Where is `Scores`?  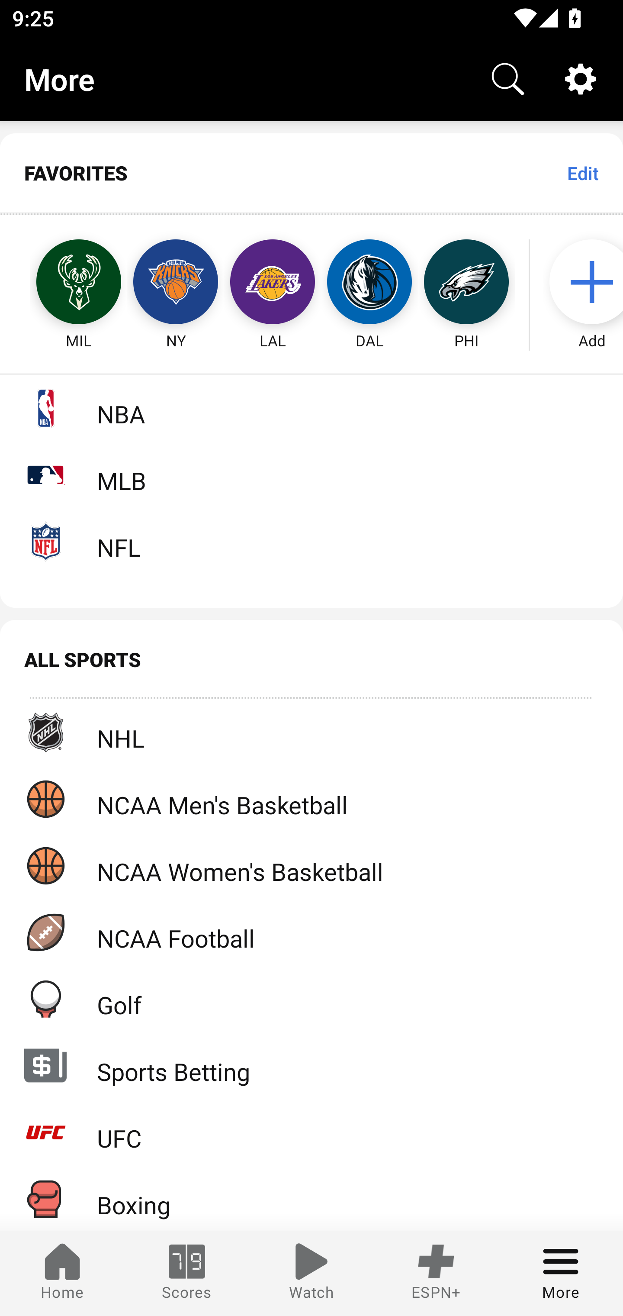 Scores is located at coordinates (187, 1274).